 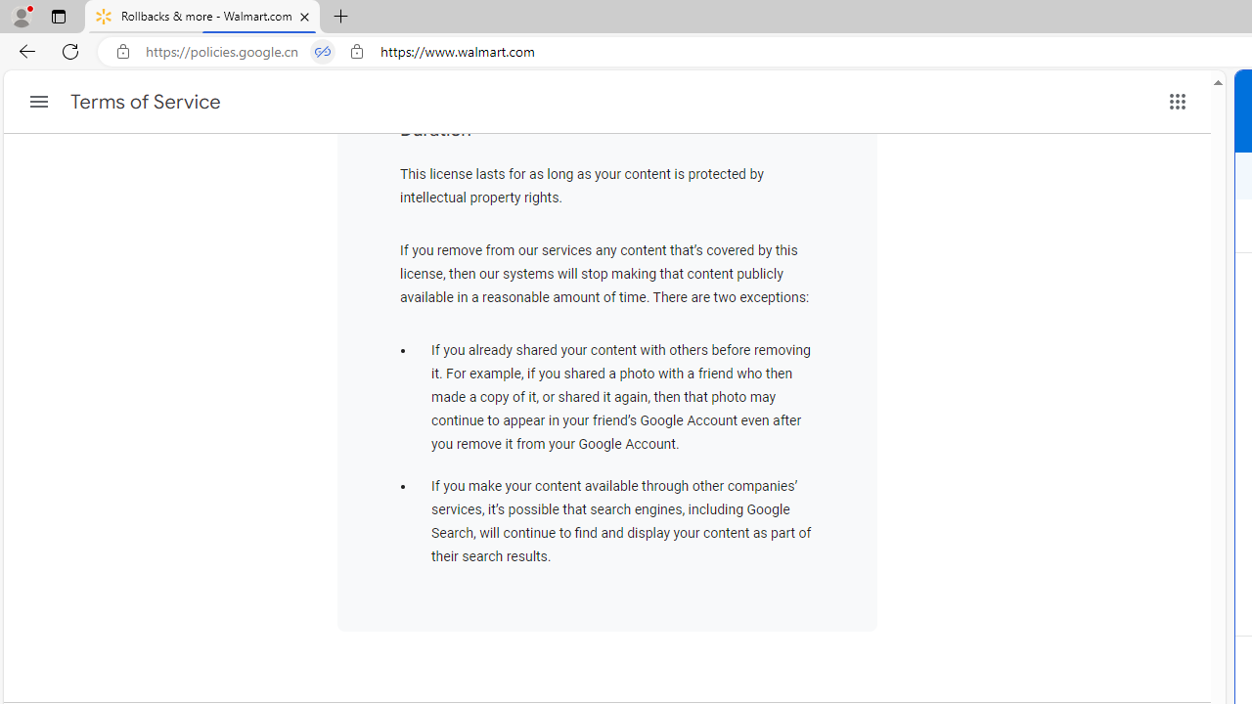 I want to click on View site information, so click(x=357, y=52).